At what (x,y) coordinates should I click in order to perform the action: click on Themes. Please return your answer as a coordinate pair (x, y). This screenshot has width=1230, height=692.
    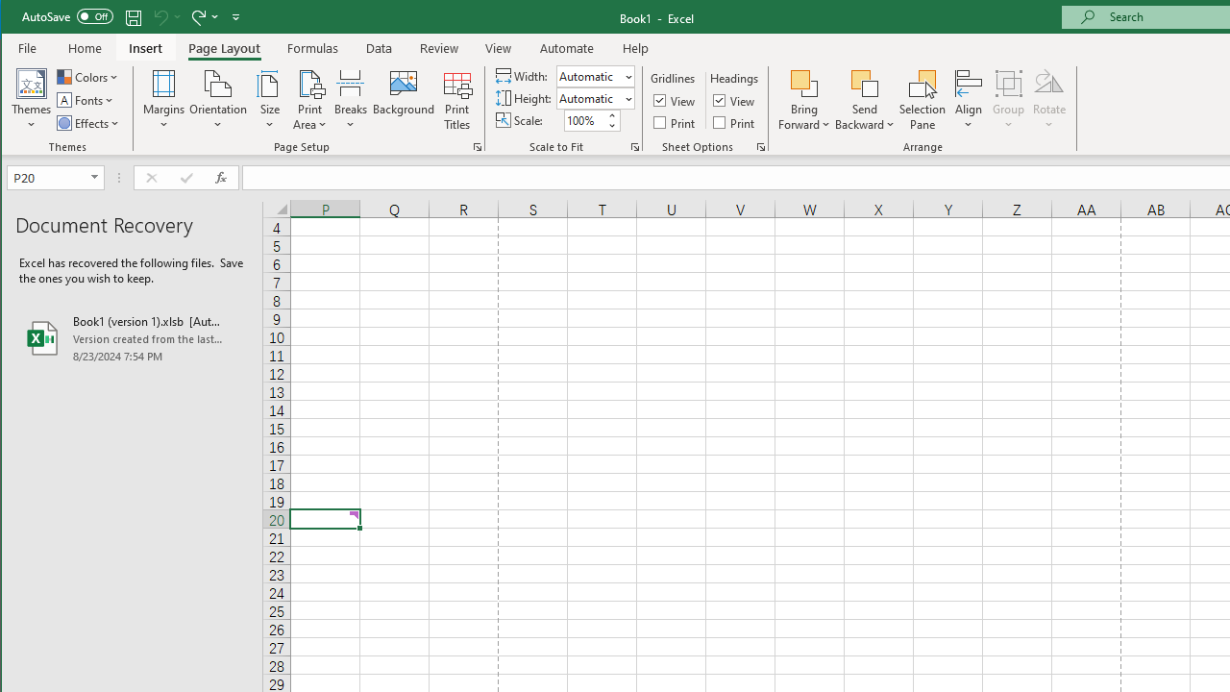
    Looking at the image, I should click on (32, 100).